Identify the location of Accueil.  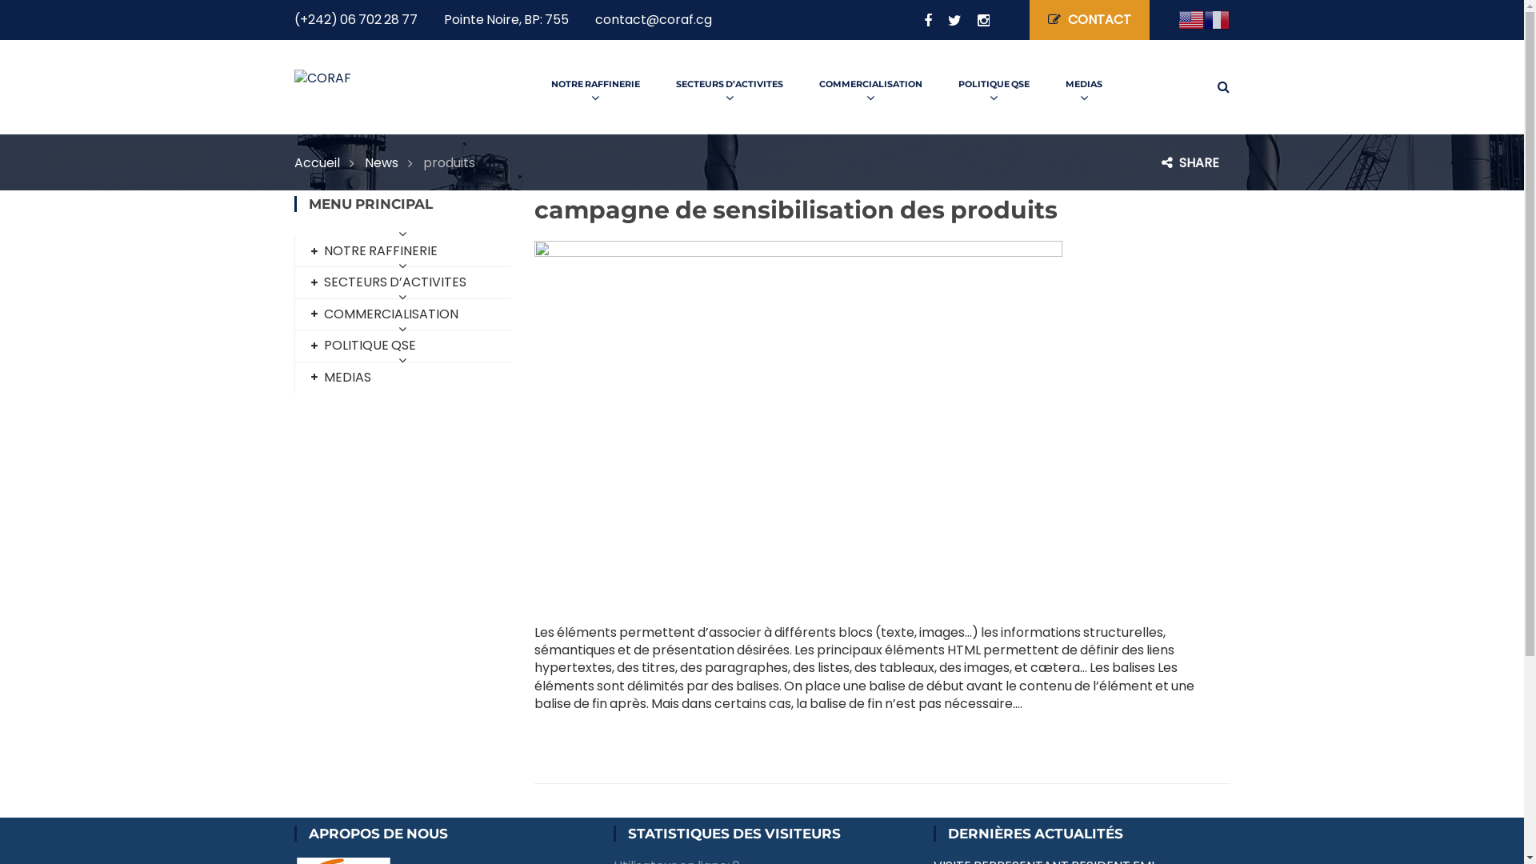
(325, 163).